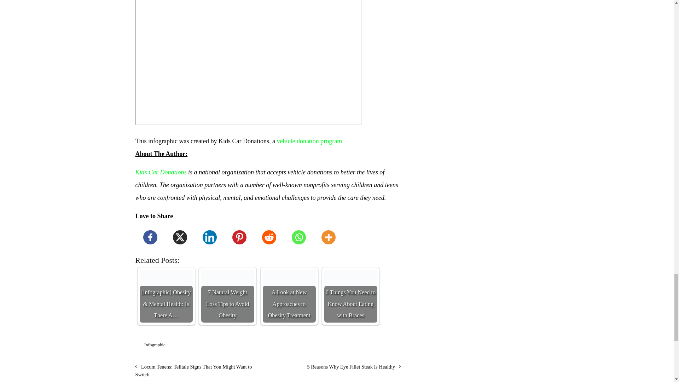 This screenshot has width=679, height=382. I want to click on 6 Things You Need to Know About Eating with Braces, so click(350, 287).